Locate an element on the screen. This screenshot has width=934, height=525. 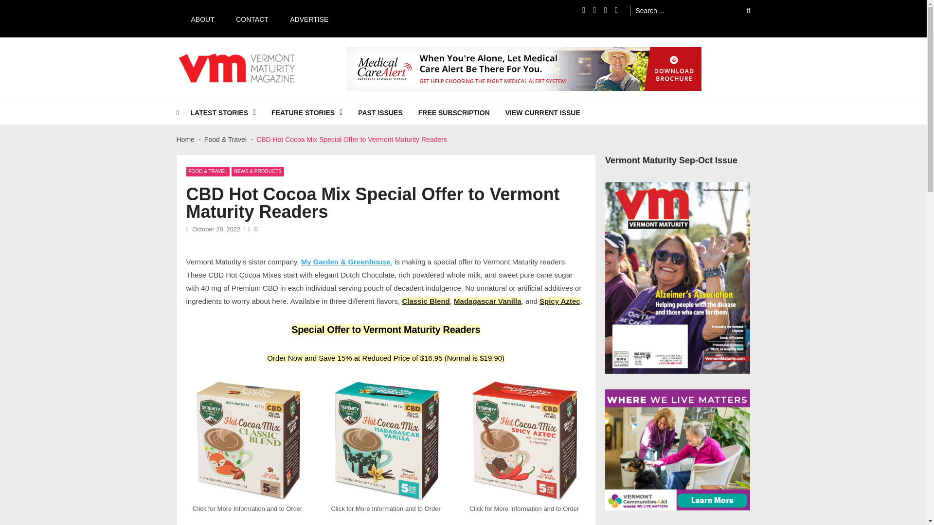
Search is located at coordinates (742, 10).